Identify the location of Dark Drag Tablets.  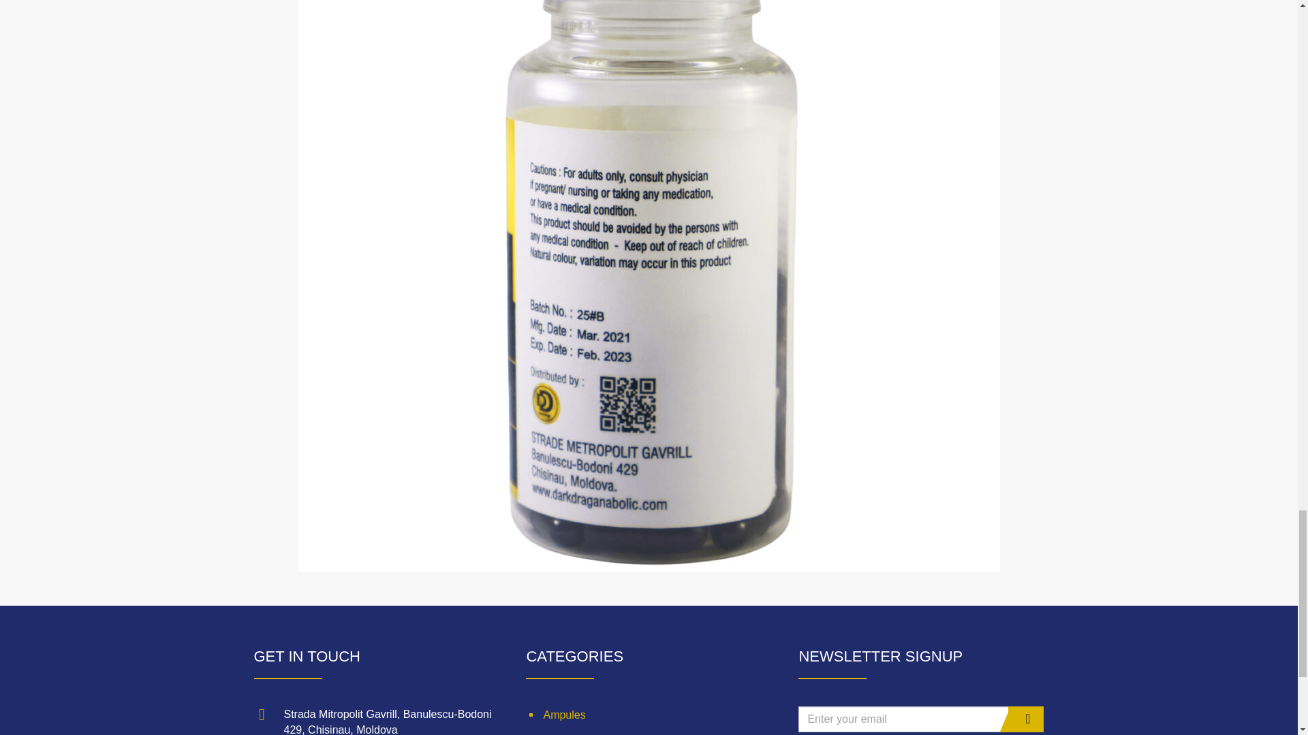
(649, 732).